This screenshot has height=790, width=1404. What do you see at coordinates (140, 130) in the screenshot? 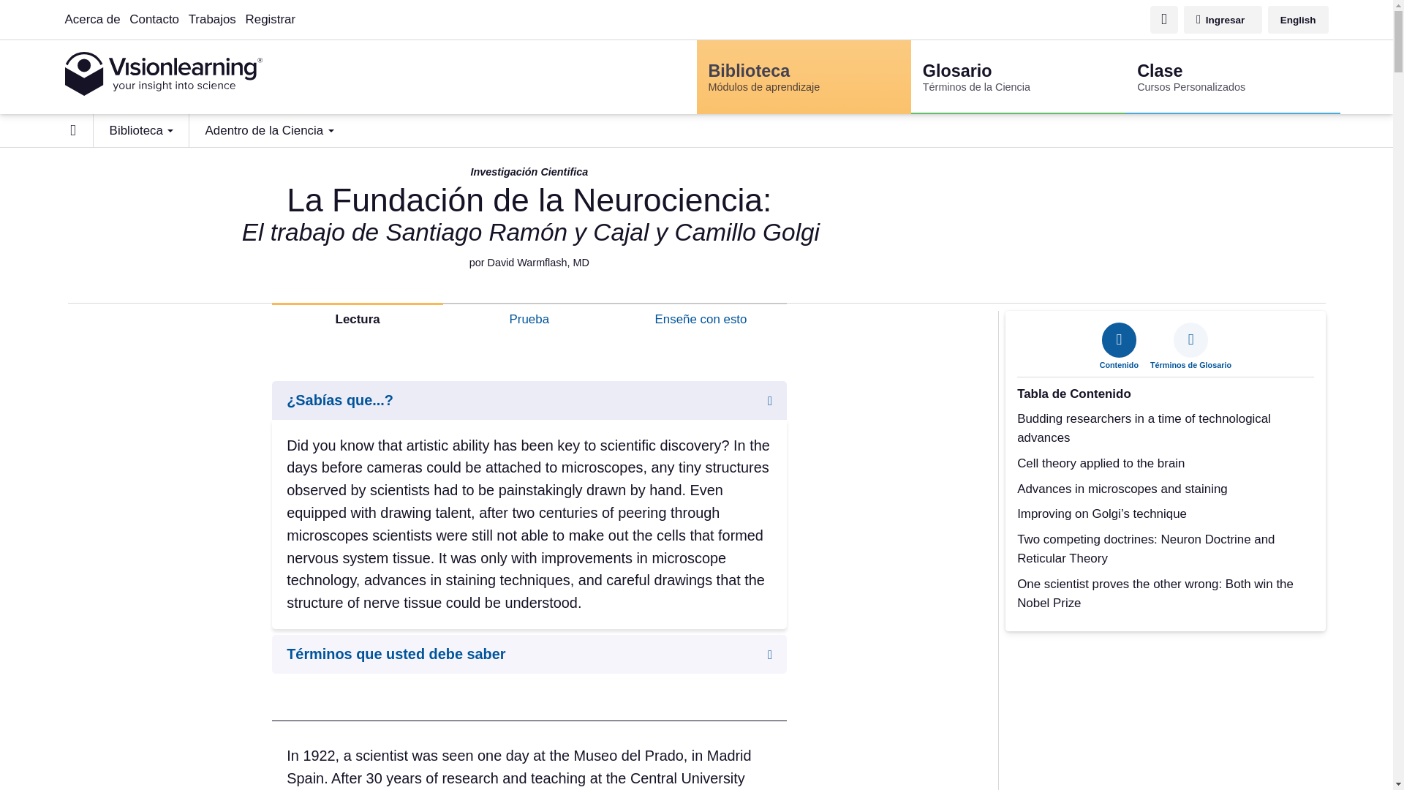
I see `Biblioteca` at bounding box center [140, 130].